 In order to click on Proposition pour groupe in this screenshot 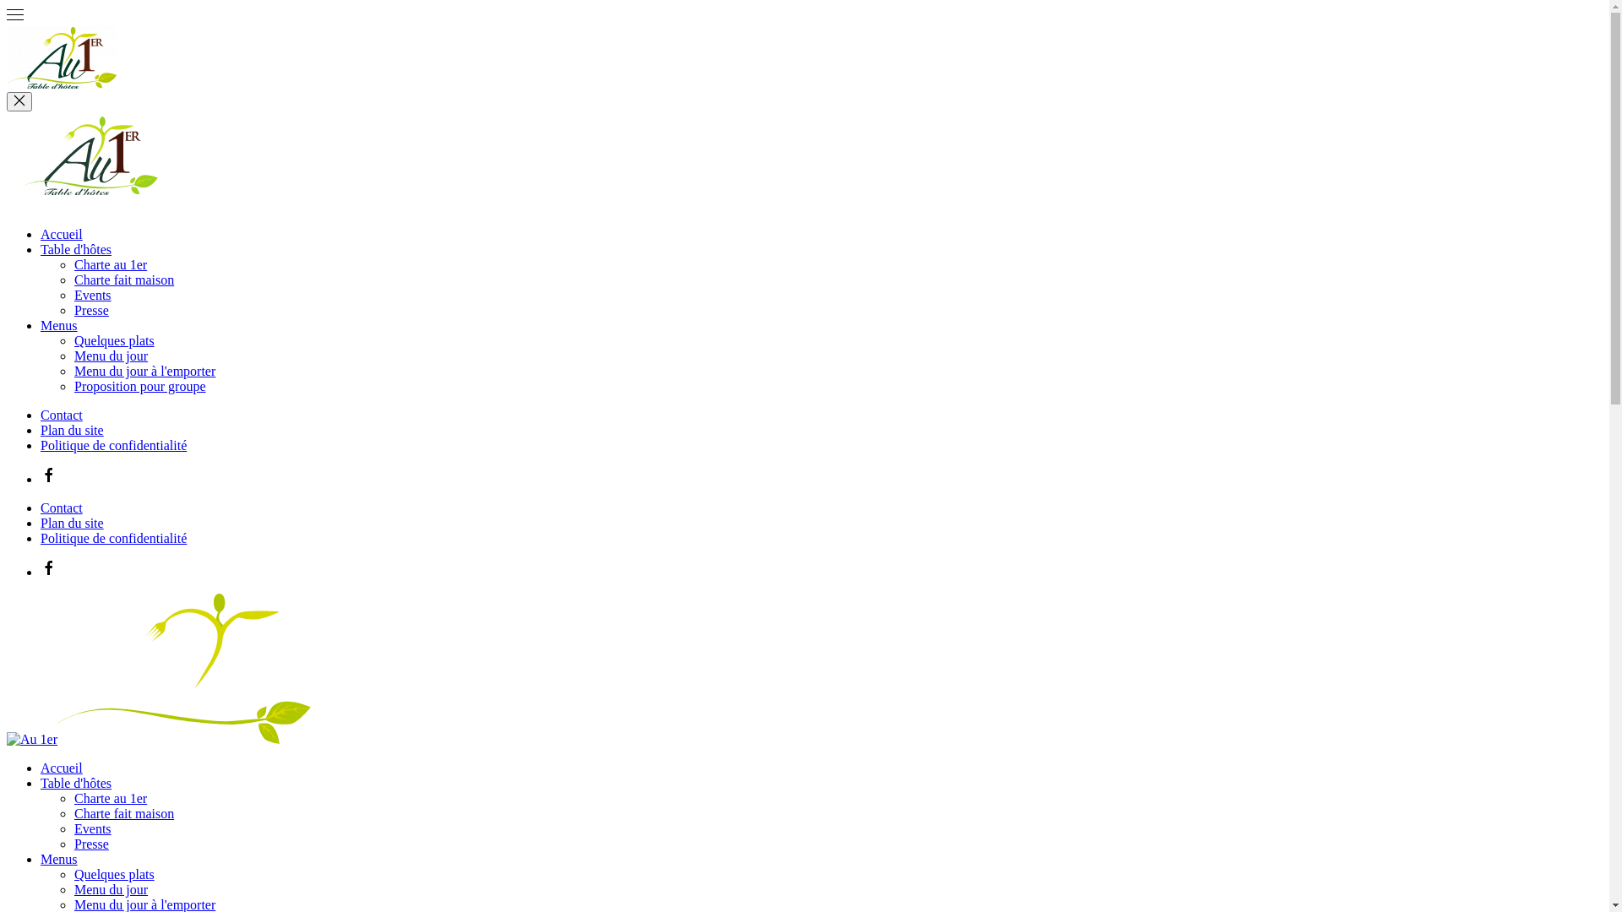, I will do `click(140, 387)`.